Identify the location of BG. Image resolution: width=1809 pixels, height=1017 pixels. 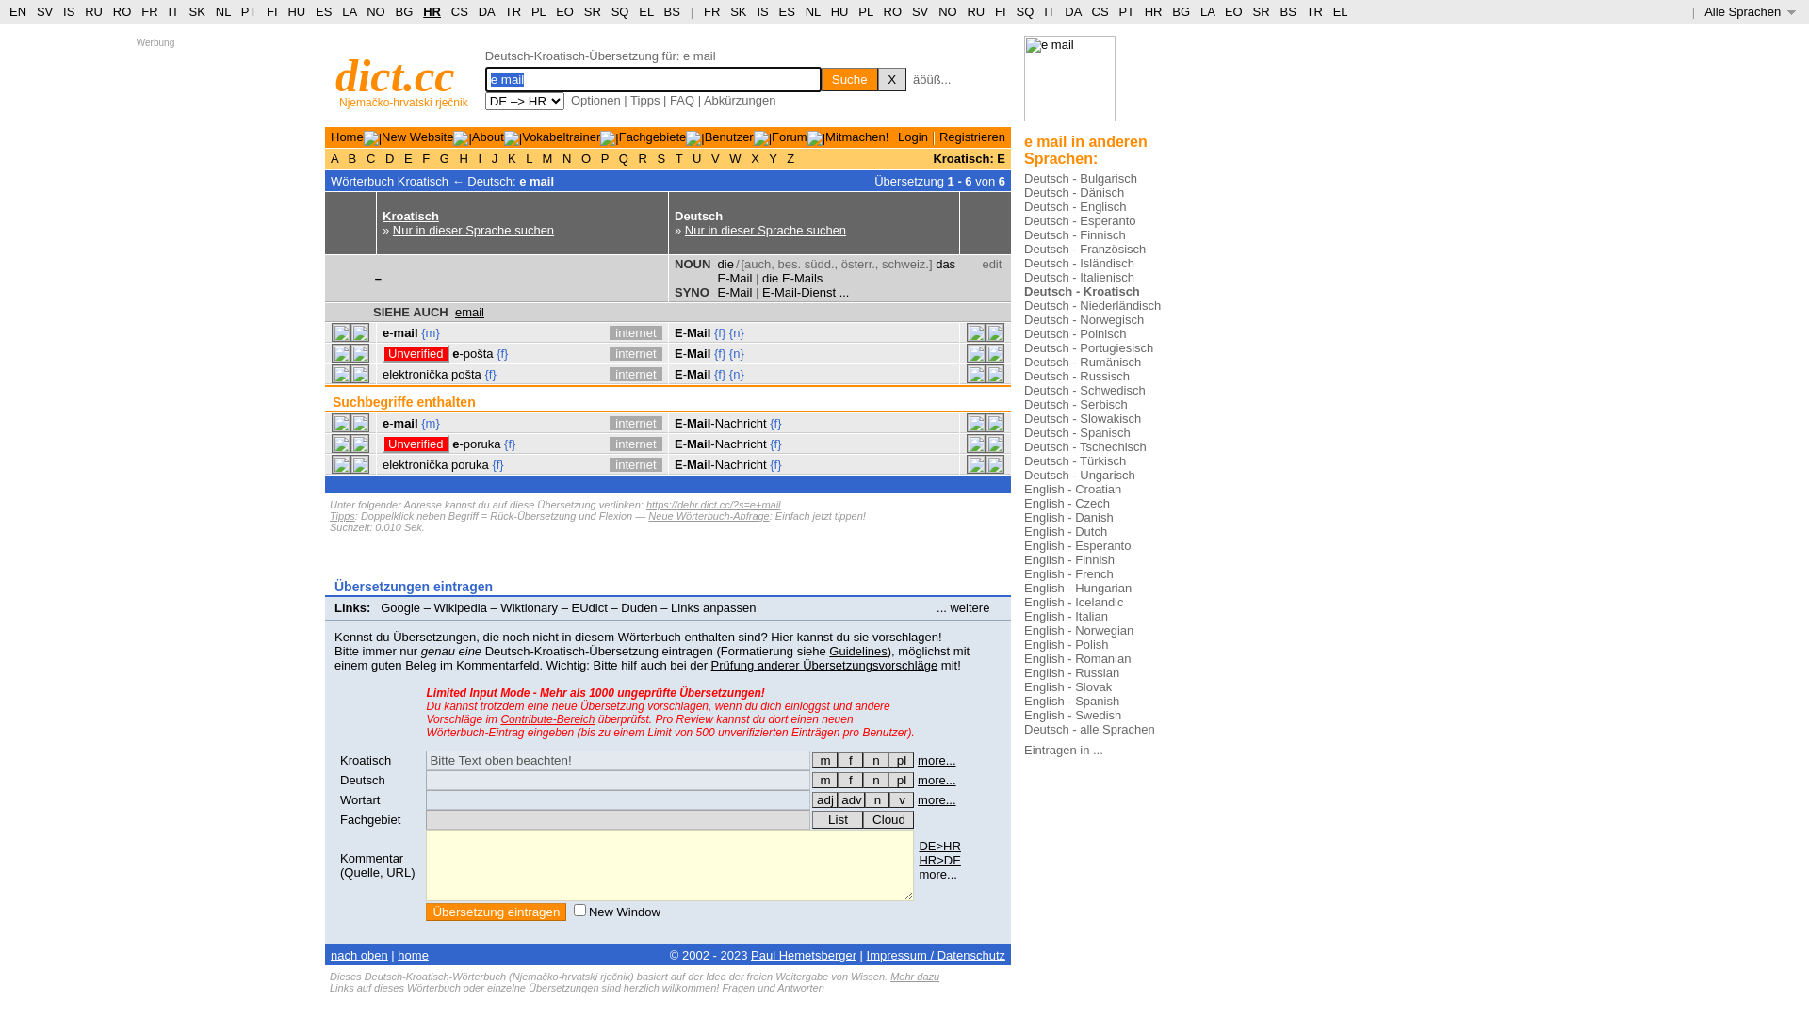
(405, 11).